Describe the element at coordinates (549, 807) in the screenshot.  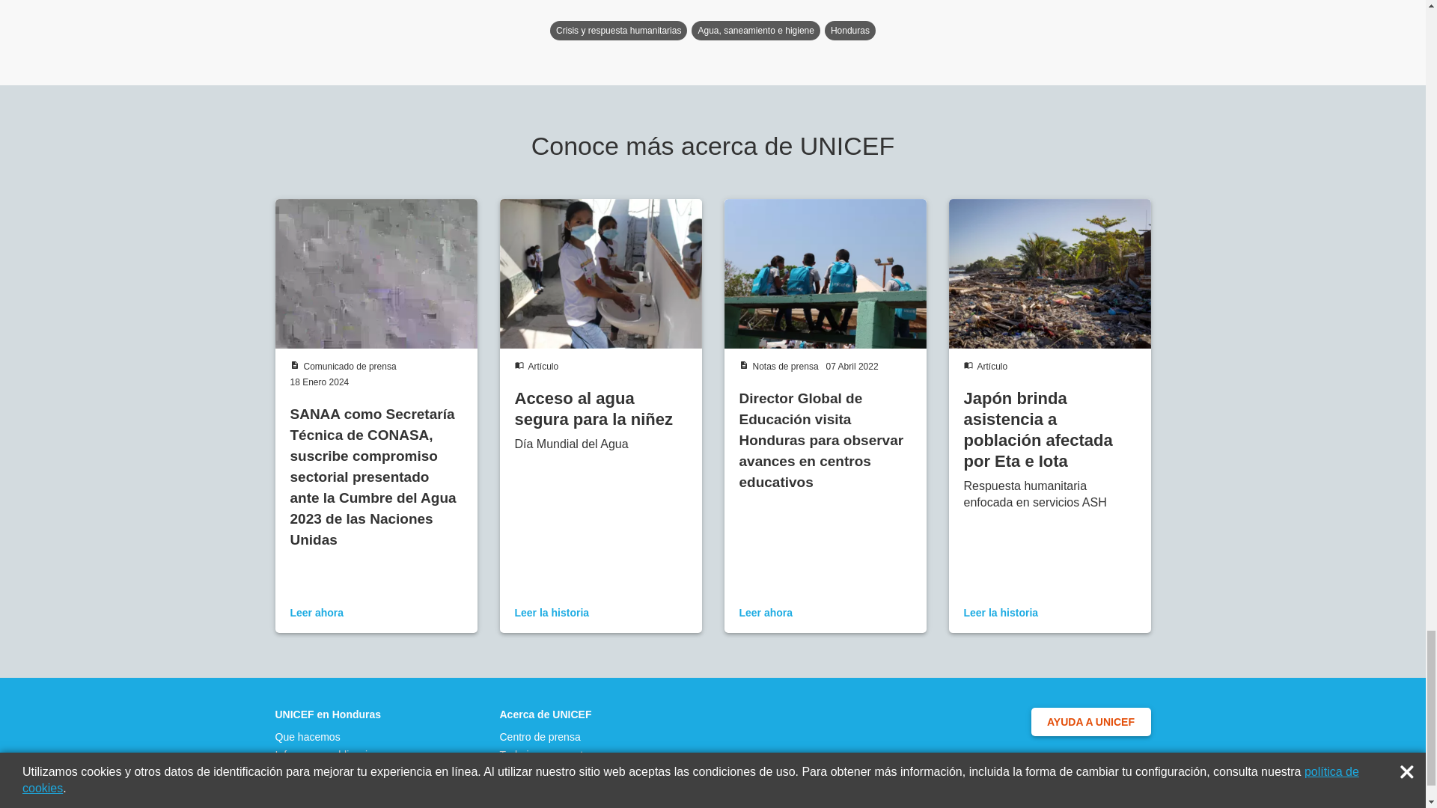
I see `Centro de prensa` at that location.